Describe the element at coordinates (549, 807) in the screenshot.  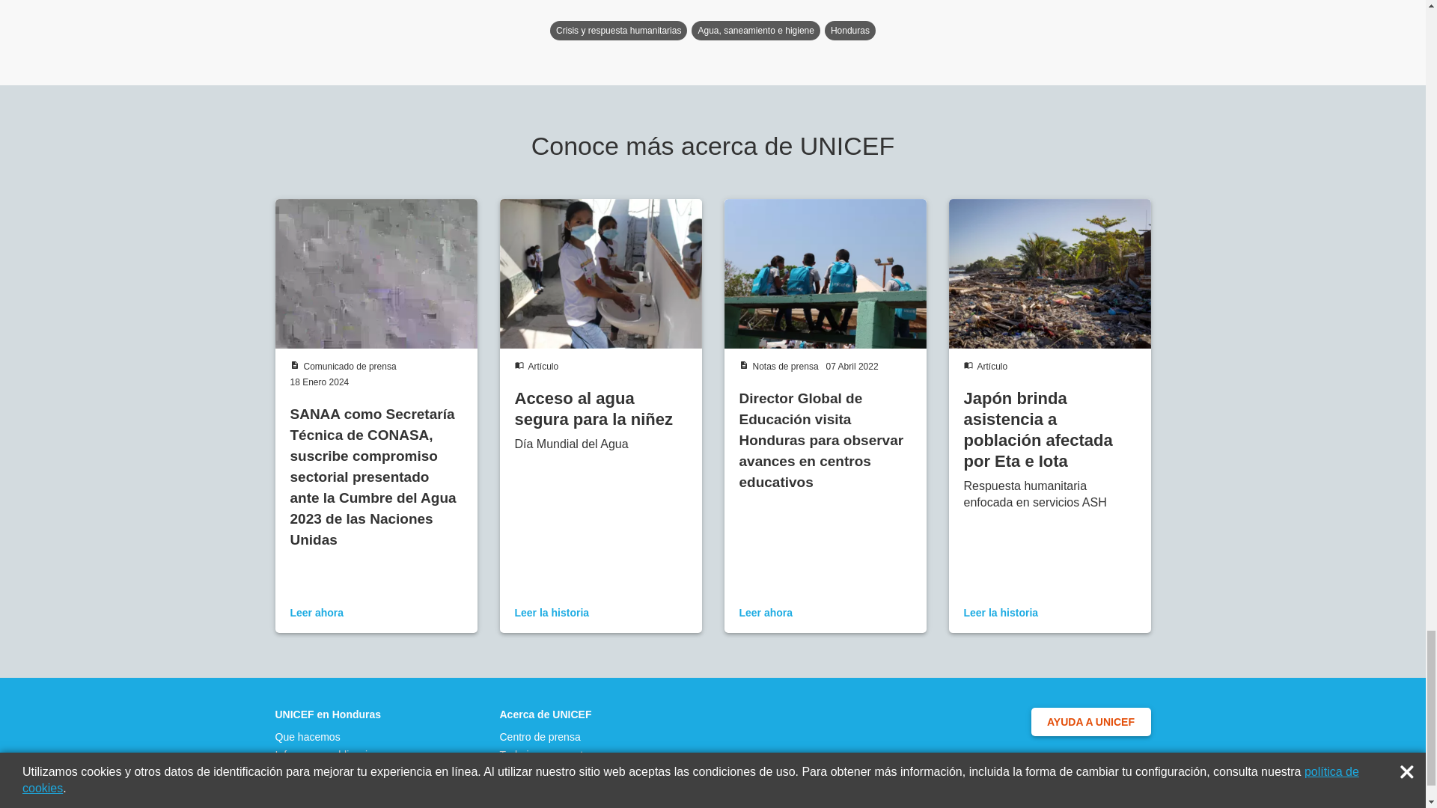
I see `Centro de prensa` at that location.